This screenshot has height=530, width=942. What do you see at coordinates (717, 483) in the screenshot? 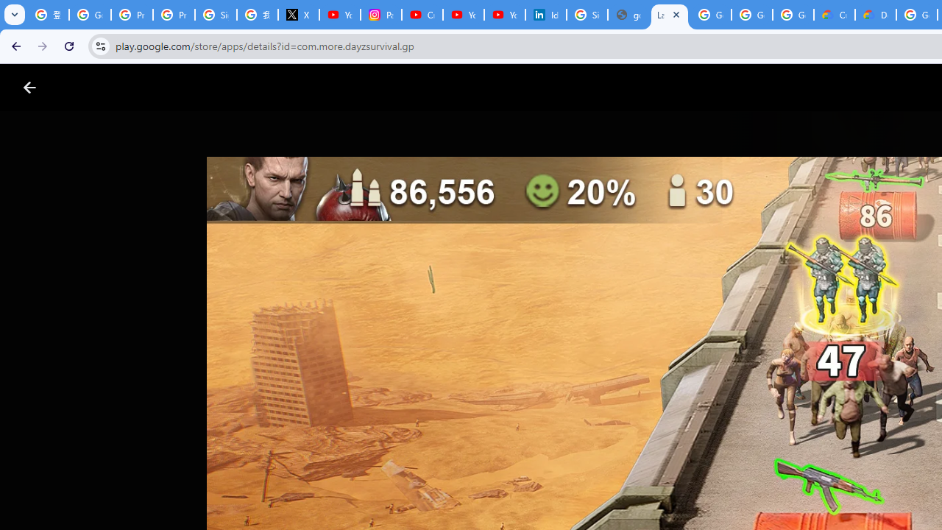
I see `Content rating` at bounding box center [717, 483].